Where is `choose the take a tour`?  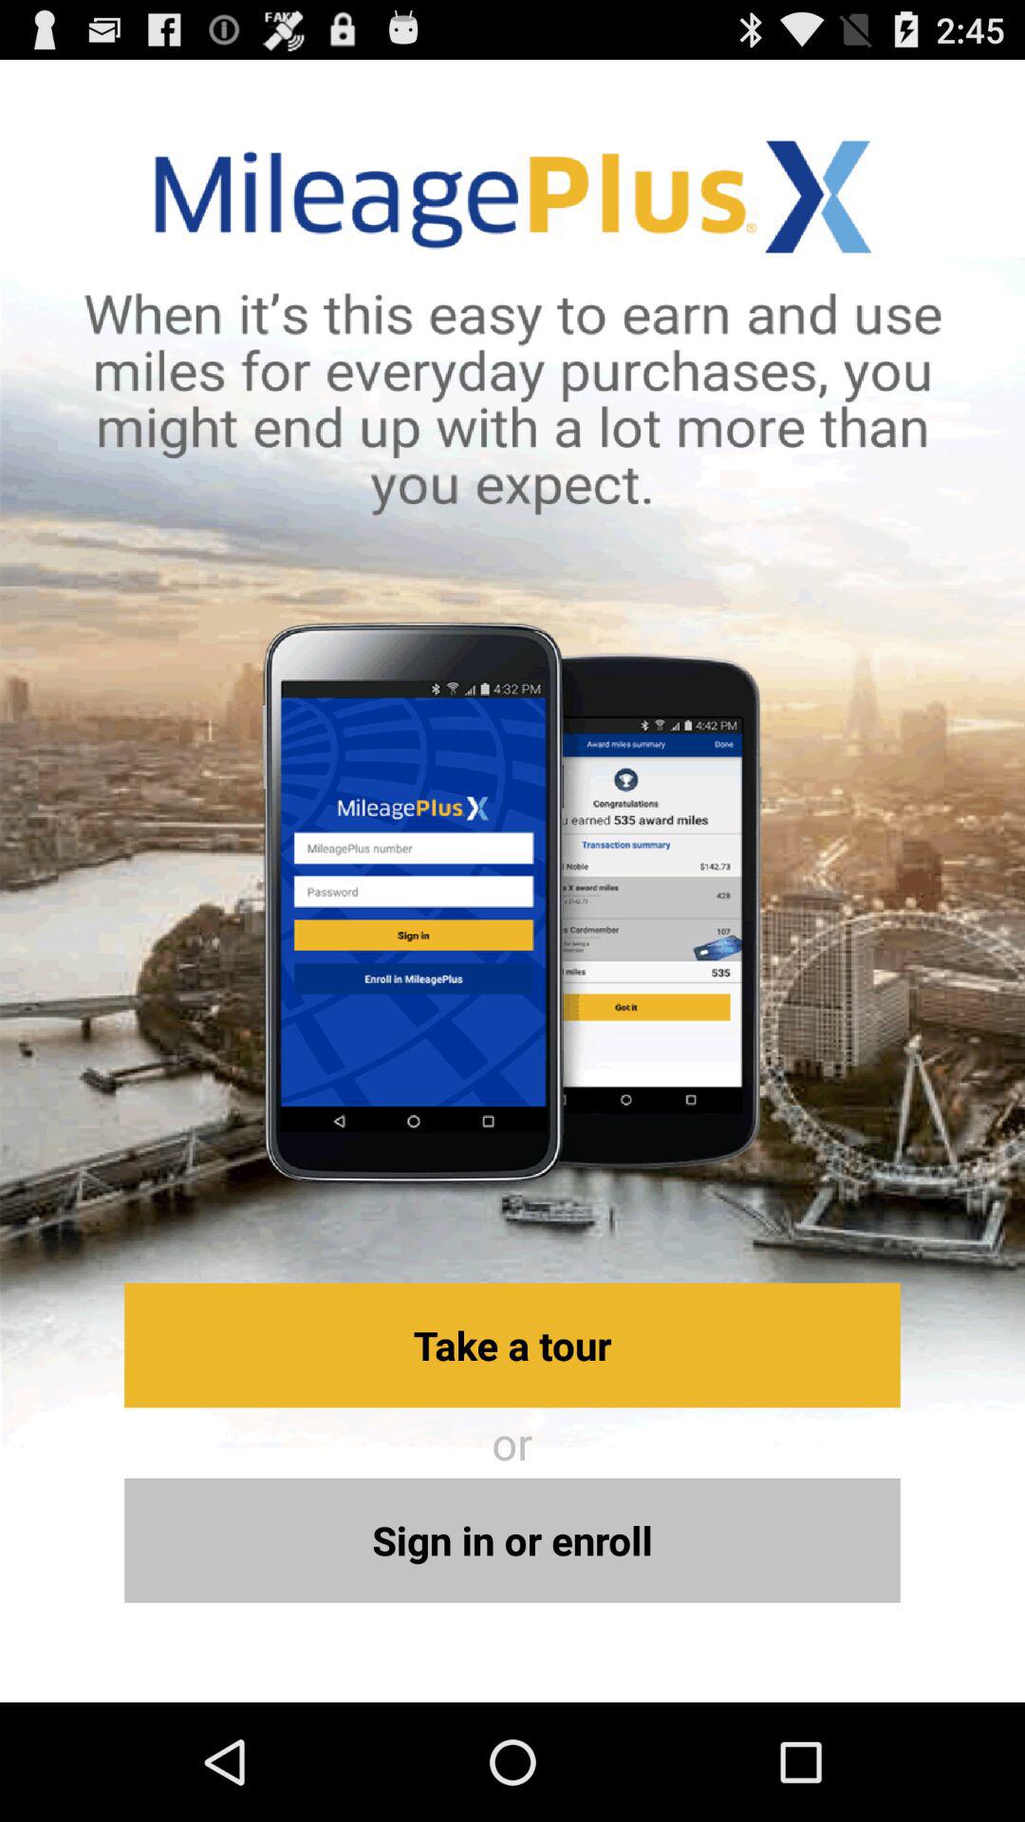
choose the take a tour is located at coordinates (512, 1346).